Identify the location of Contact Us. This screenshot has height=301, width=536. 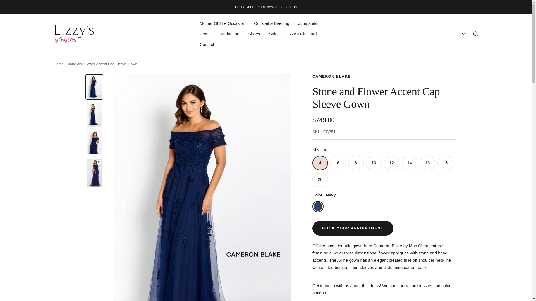
(288, 7).